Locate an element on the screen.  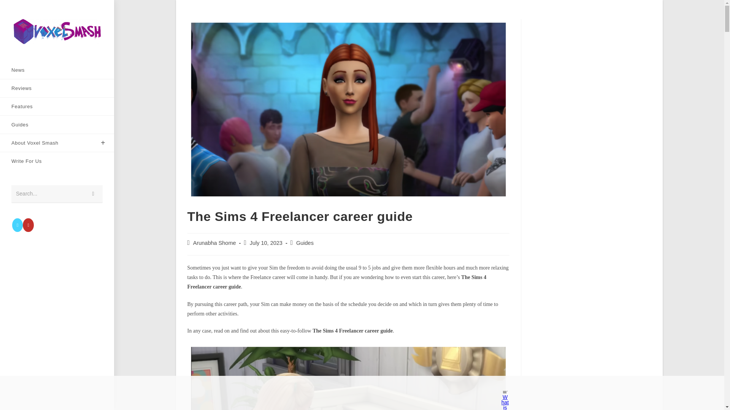
3rd party ad content is located at coordinates (355, 393).